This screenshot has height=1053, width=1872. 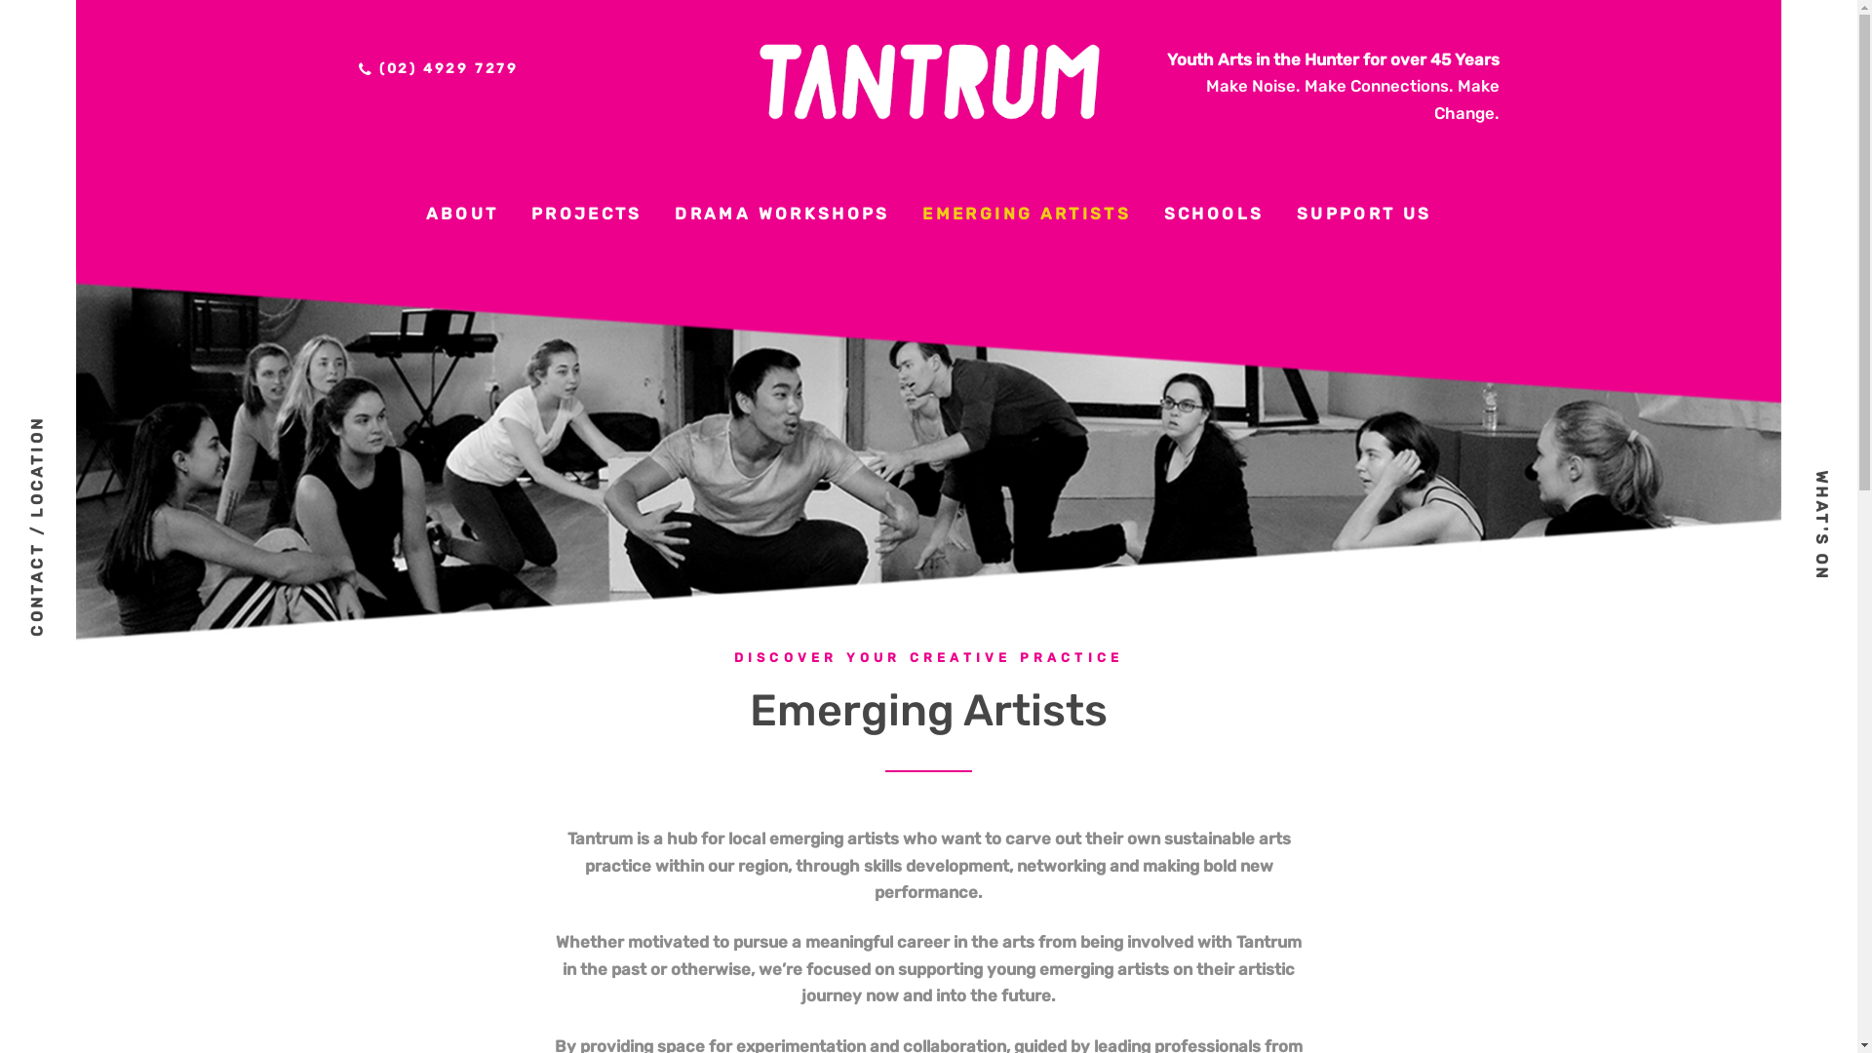 I want to click on ABOUT, so click(x=462, y=214).